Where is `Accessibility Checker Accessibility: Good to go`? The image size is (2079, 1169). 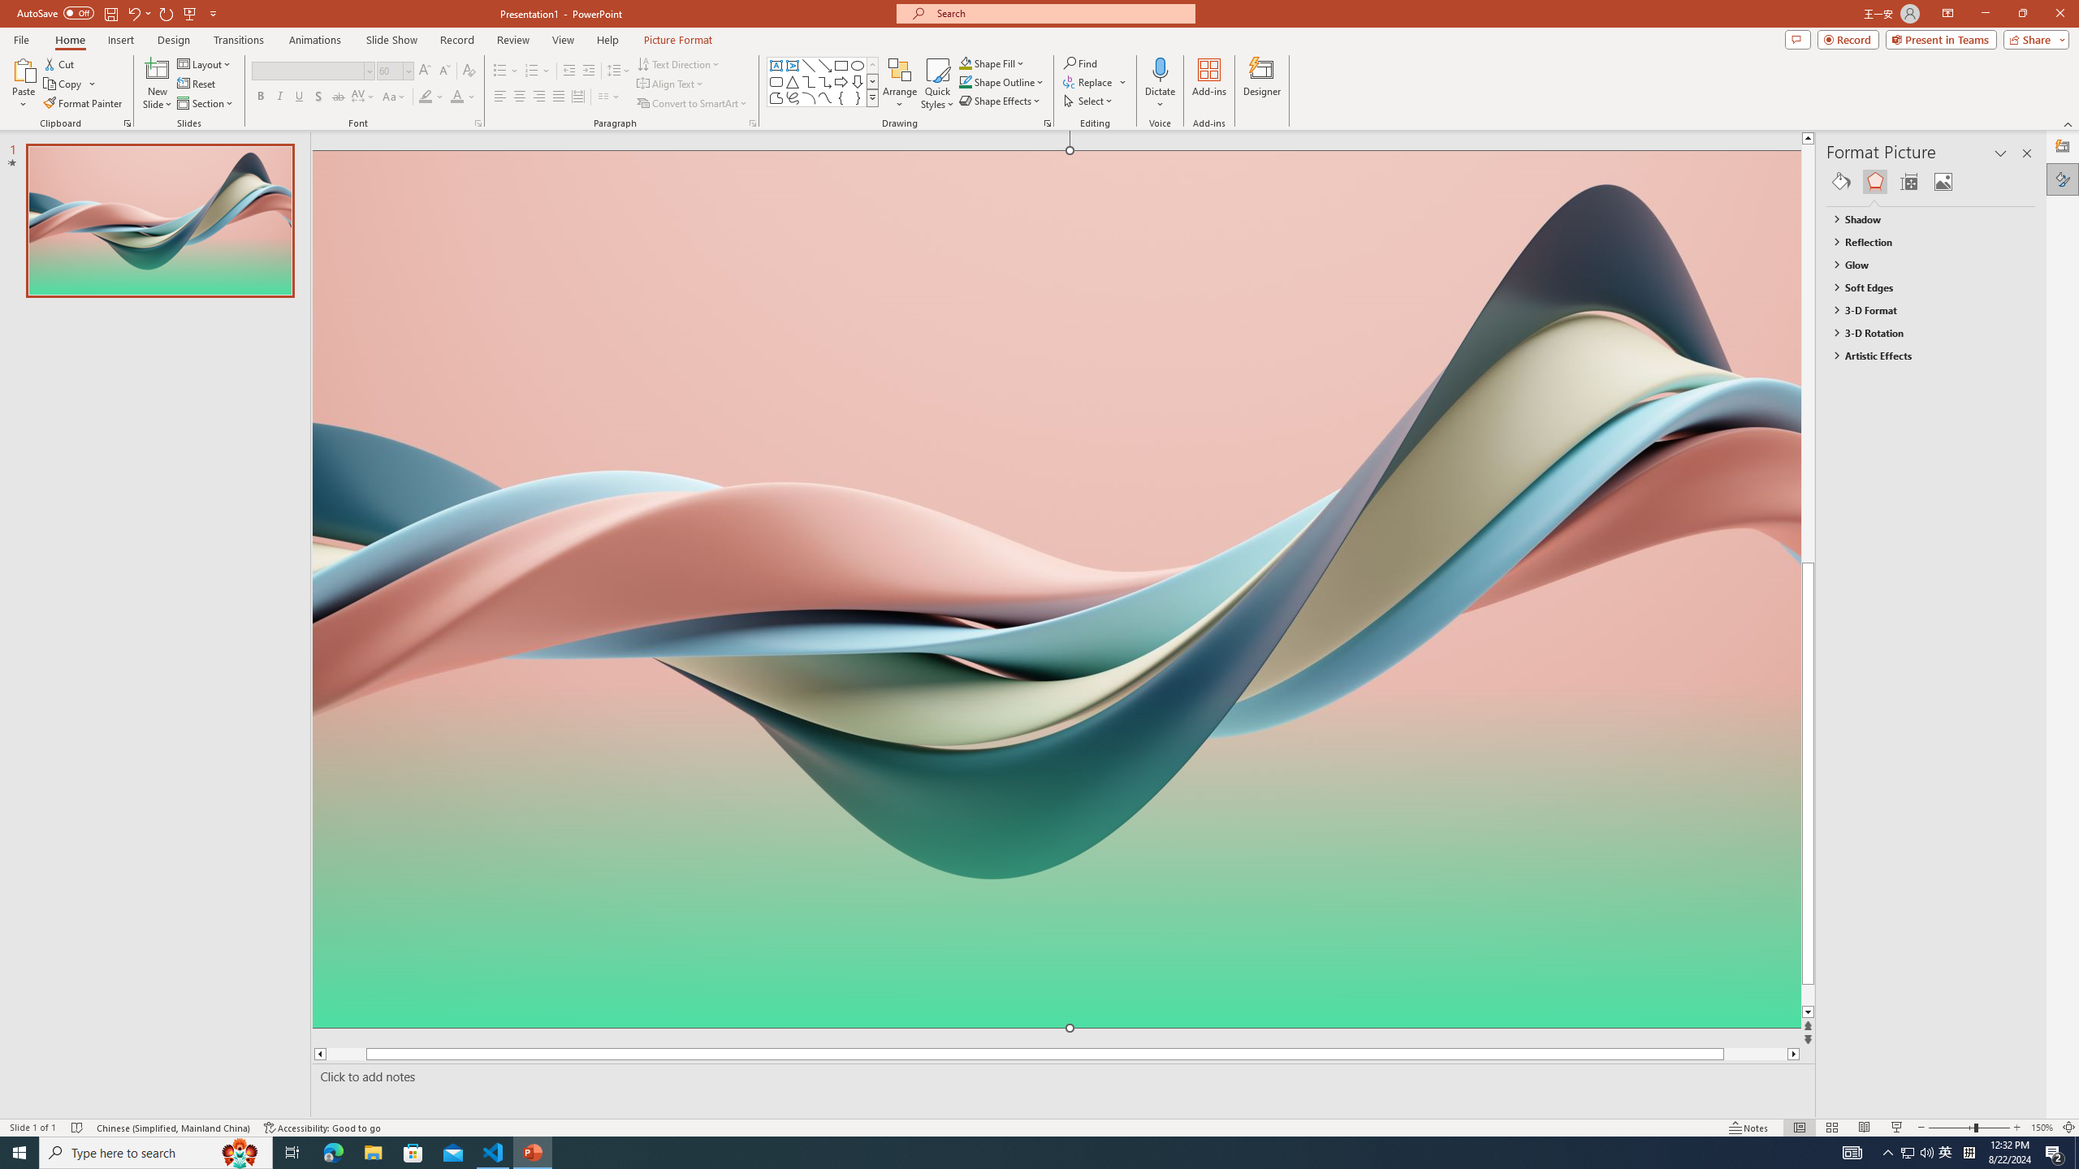
Accessibility Checker Accessibility: Good to go is located at coordinates (323, 1128).